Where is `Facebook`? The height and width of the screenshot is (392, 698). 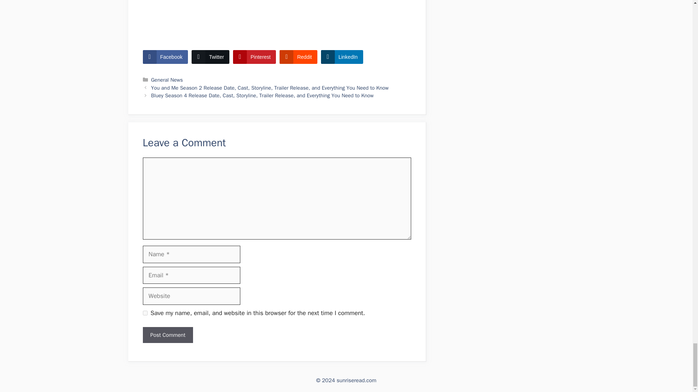
Facebook is located at coordinates (165, 57).